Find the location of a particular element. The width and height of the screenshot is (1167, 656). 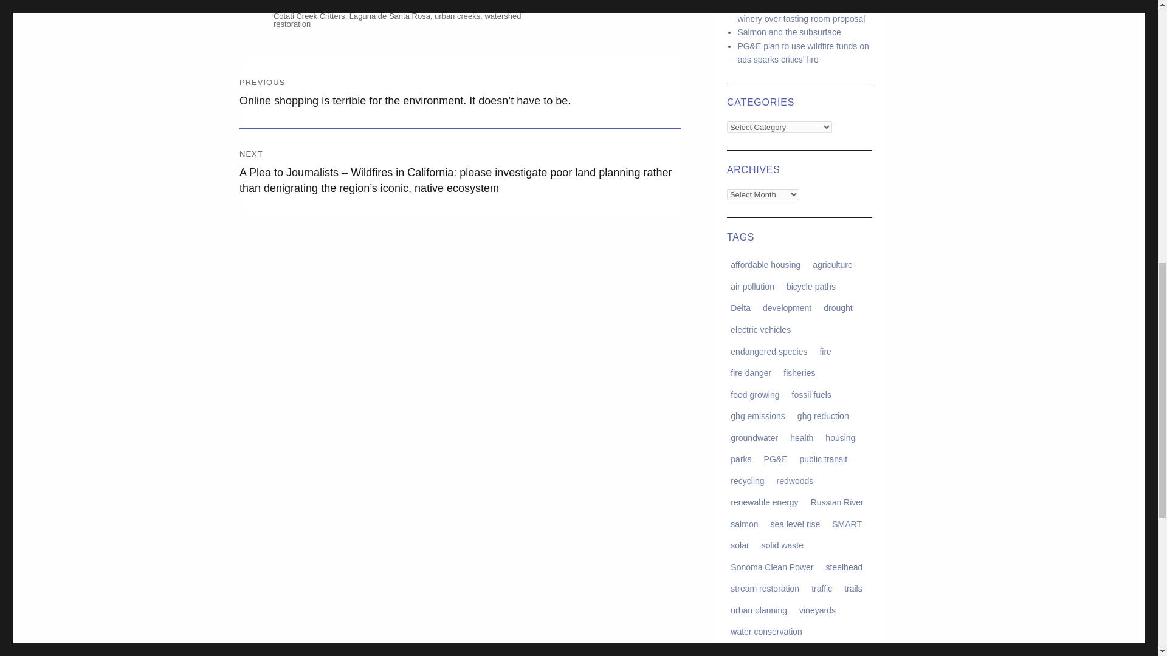

agriculture is located at coordinates (833, 265).